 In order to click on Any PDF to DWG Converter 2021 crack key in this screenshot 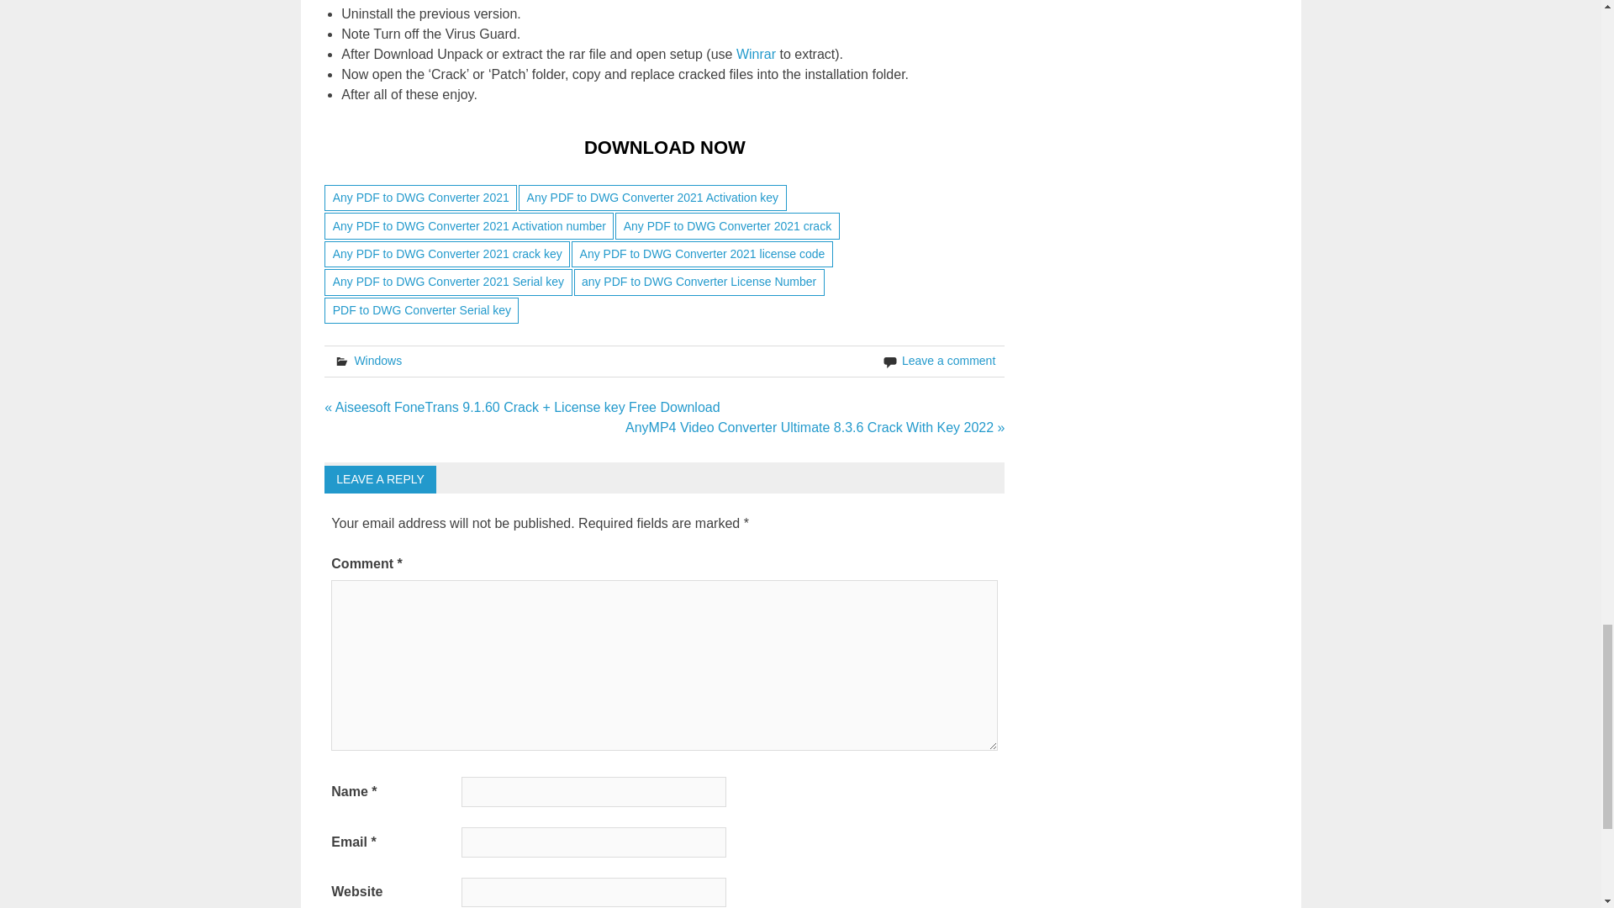, I will do `click(446, 254)`.